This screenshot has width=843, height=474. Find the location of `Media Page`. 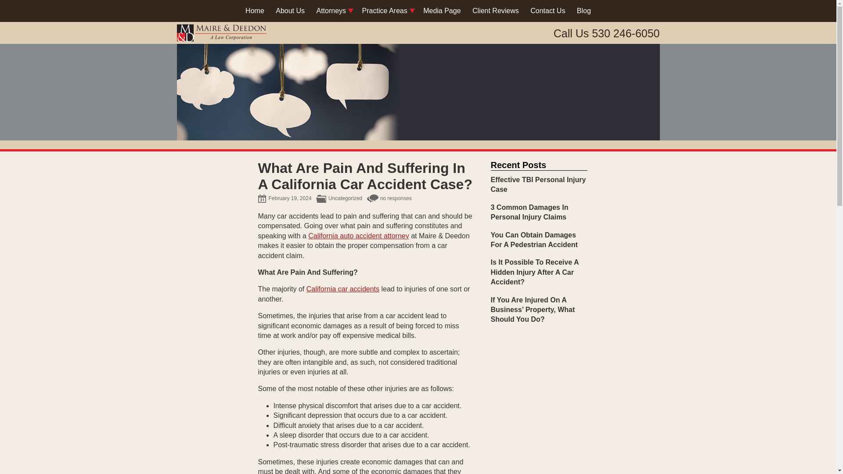

Media Page is located at coordinates (442, 11).